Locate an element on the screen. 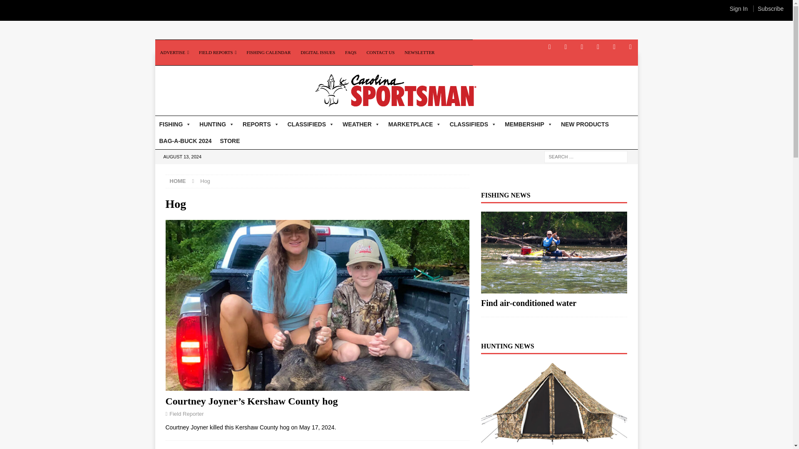  ADVERTISE is located at coordinates (174, 52).